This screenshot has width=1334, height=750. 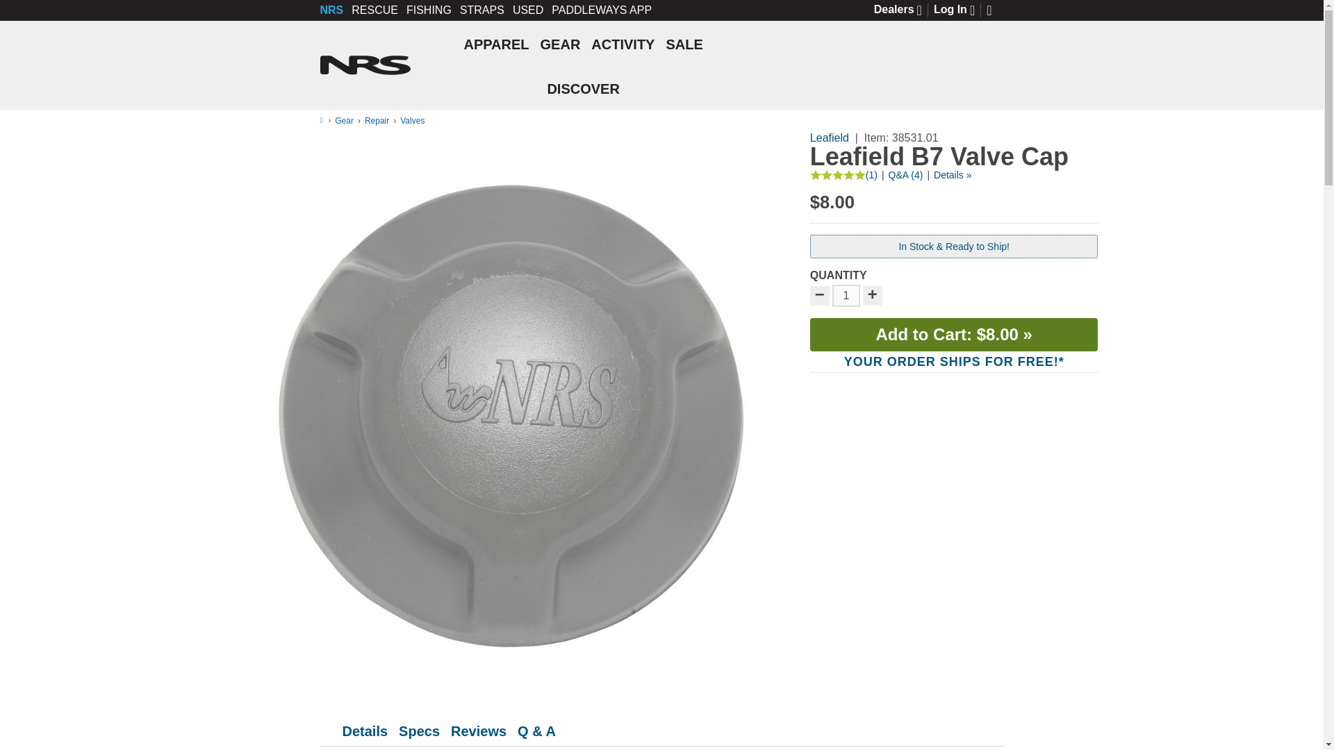 I want to click on 1, so click(x=846, y=296).